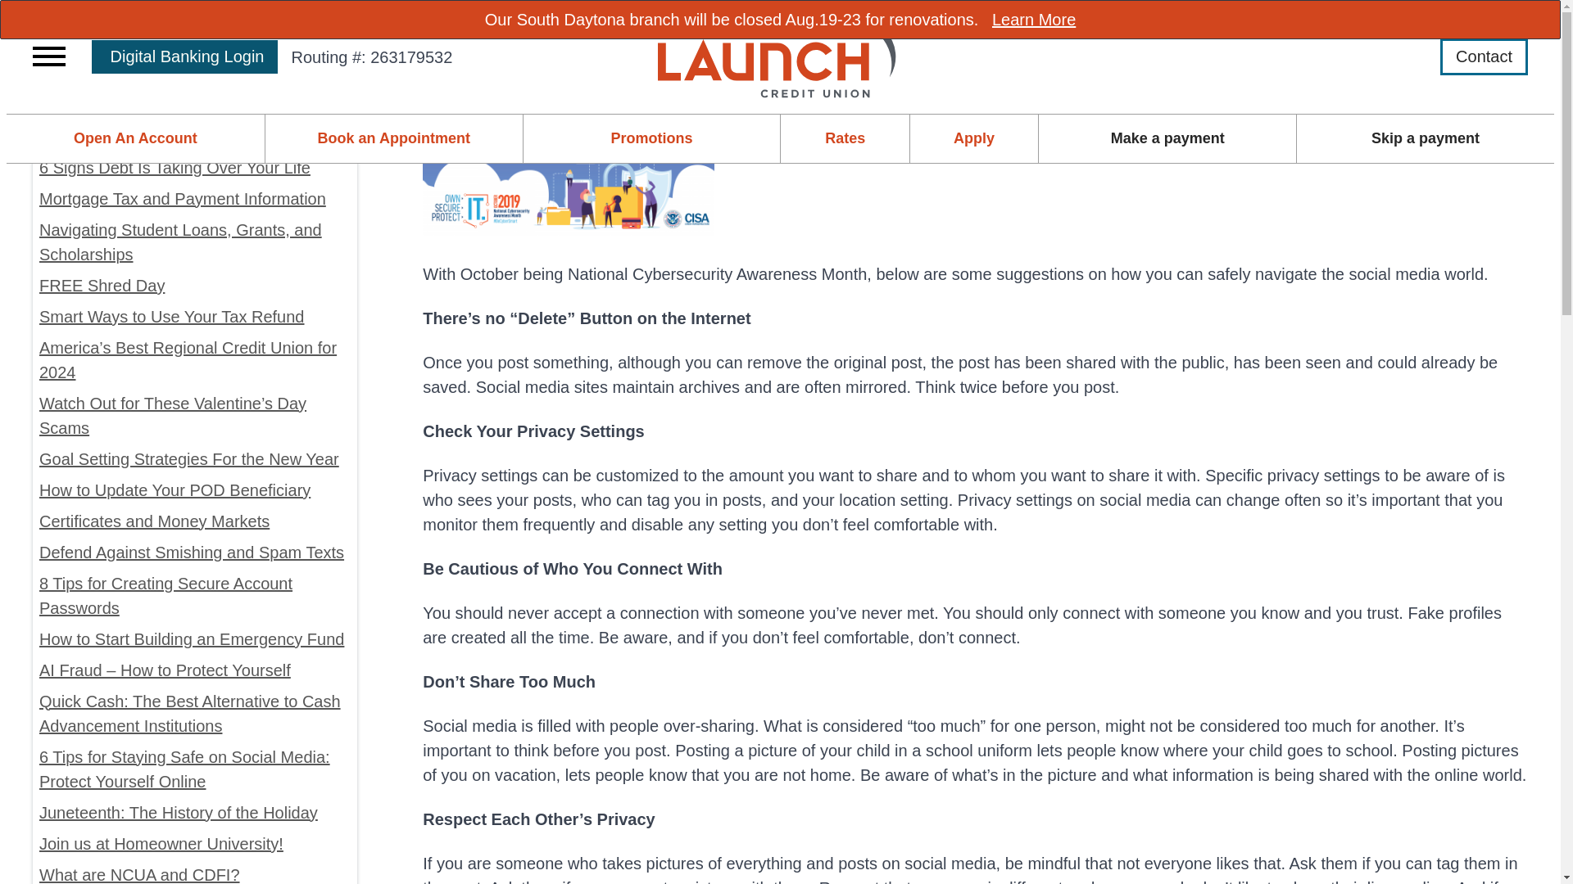  Describe the element at coordinates (1034, 19) in the screenshot. I see `Learn More` at that location.